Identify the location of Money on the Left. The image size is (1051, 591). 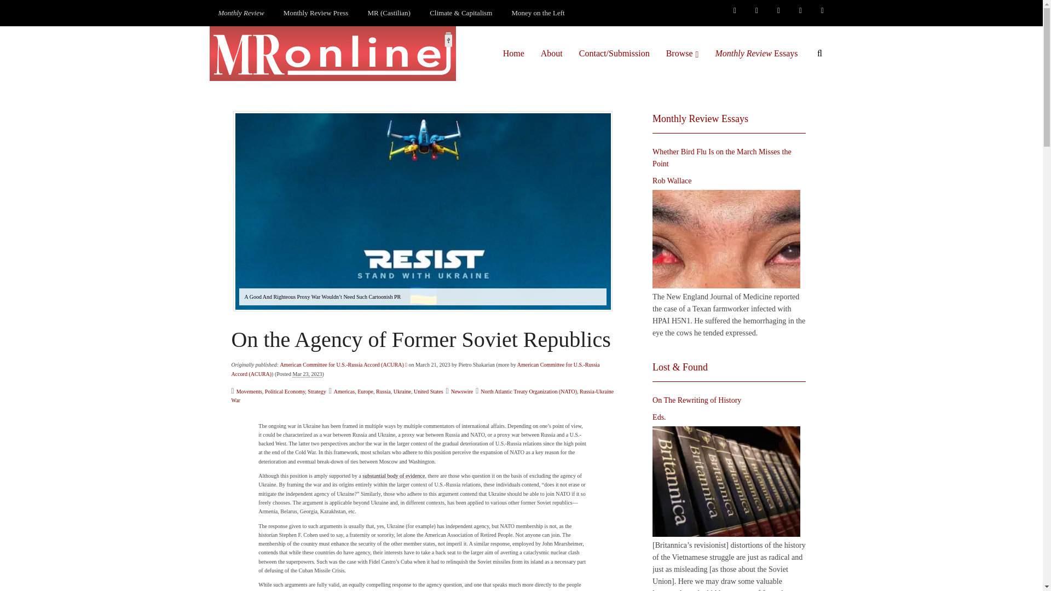
(539, 13).